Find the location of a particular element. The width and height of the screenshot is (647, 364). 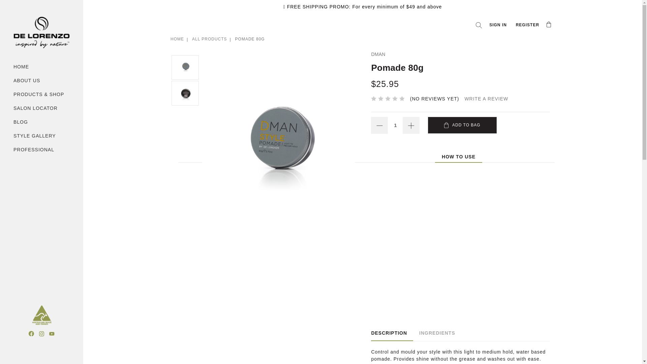

ADD TO BAG is located at coordinates (462, 125).